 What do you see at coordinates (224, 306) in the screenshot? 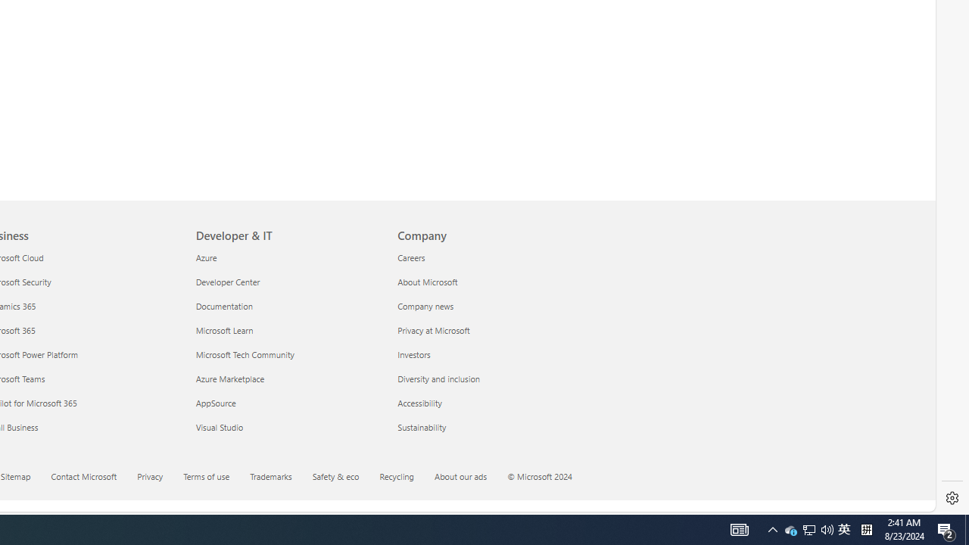
I see `Documentation Developer & IT` at bounding box center [224, 306].